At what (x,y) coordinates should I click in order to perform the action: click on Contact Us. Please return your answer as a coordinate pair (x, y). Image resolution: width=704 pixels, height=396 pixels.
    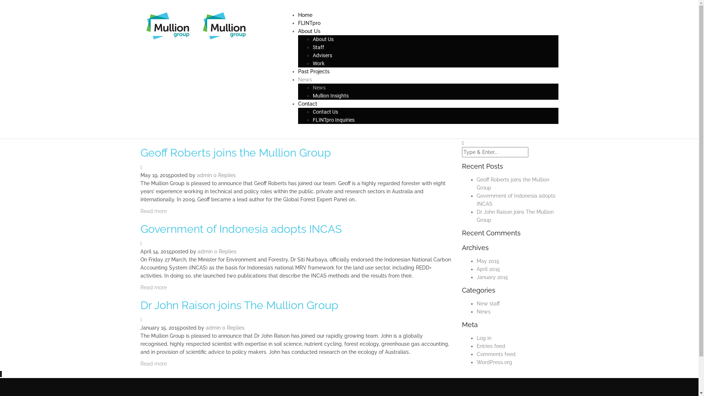
    Looking at the image, I should click on (325, 112).